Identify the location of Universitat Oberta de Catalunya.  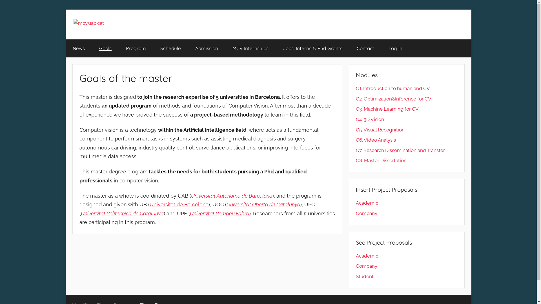
(263, 204).